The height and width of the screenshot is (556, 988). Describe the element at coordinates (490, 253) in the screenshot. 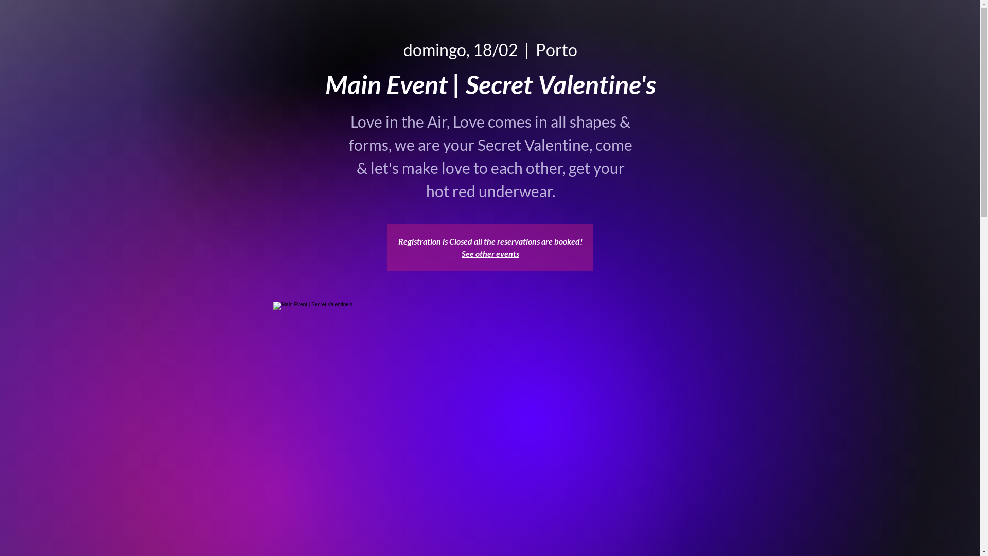

I see `See other events` at that location.